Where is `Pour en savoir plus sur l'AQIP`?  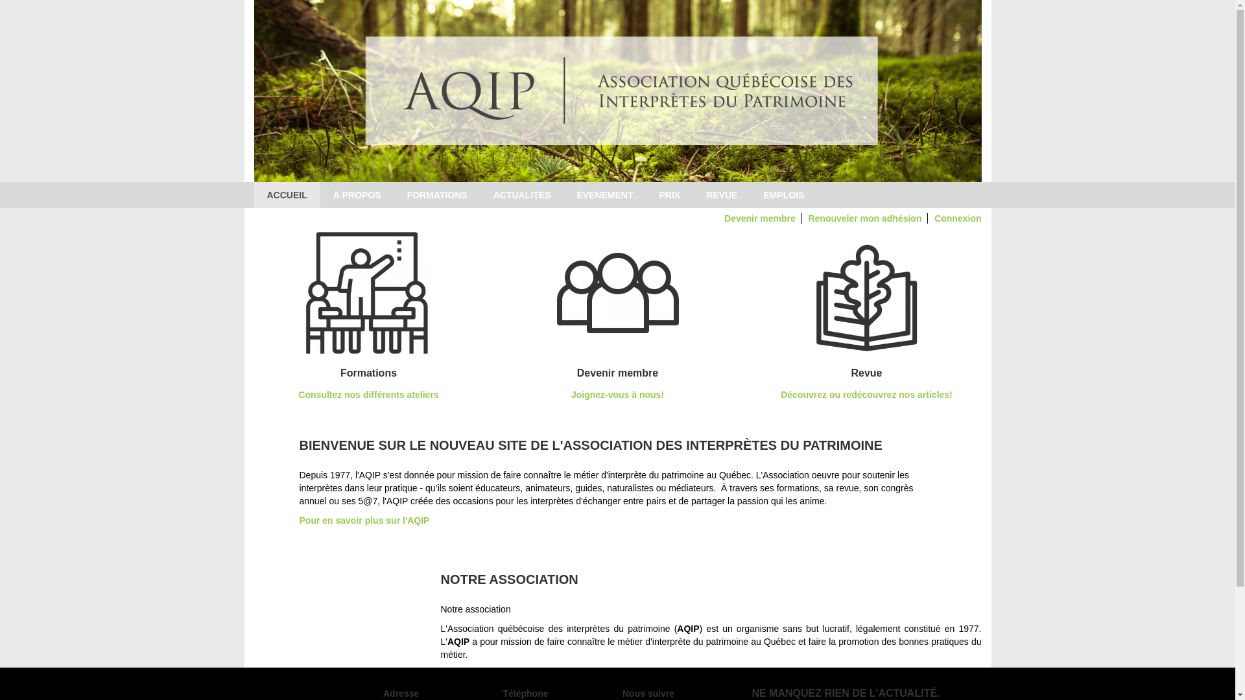
Pour en savoir plus sur l'AQIP is located at coordinates (364, 520).